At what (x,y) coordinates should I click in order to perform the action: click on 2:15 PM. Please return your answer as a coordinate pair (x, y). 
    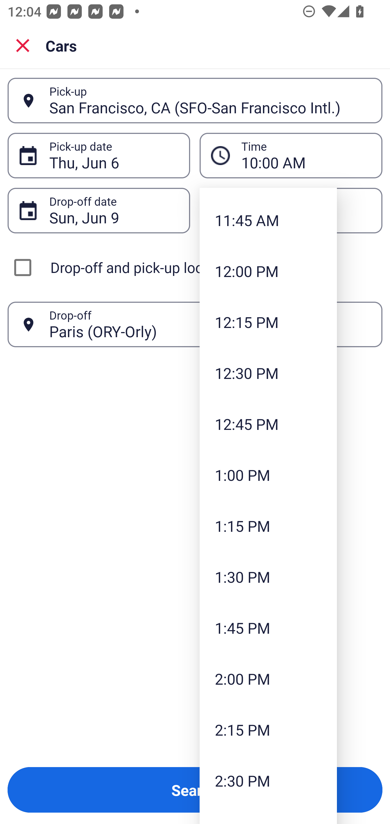
    Looking at the image, I should click on (268, 730).